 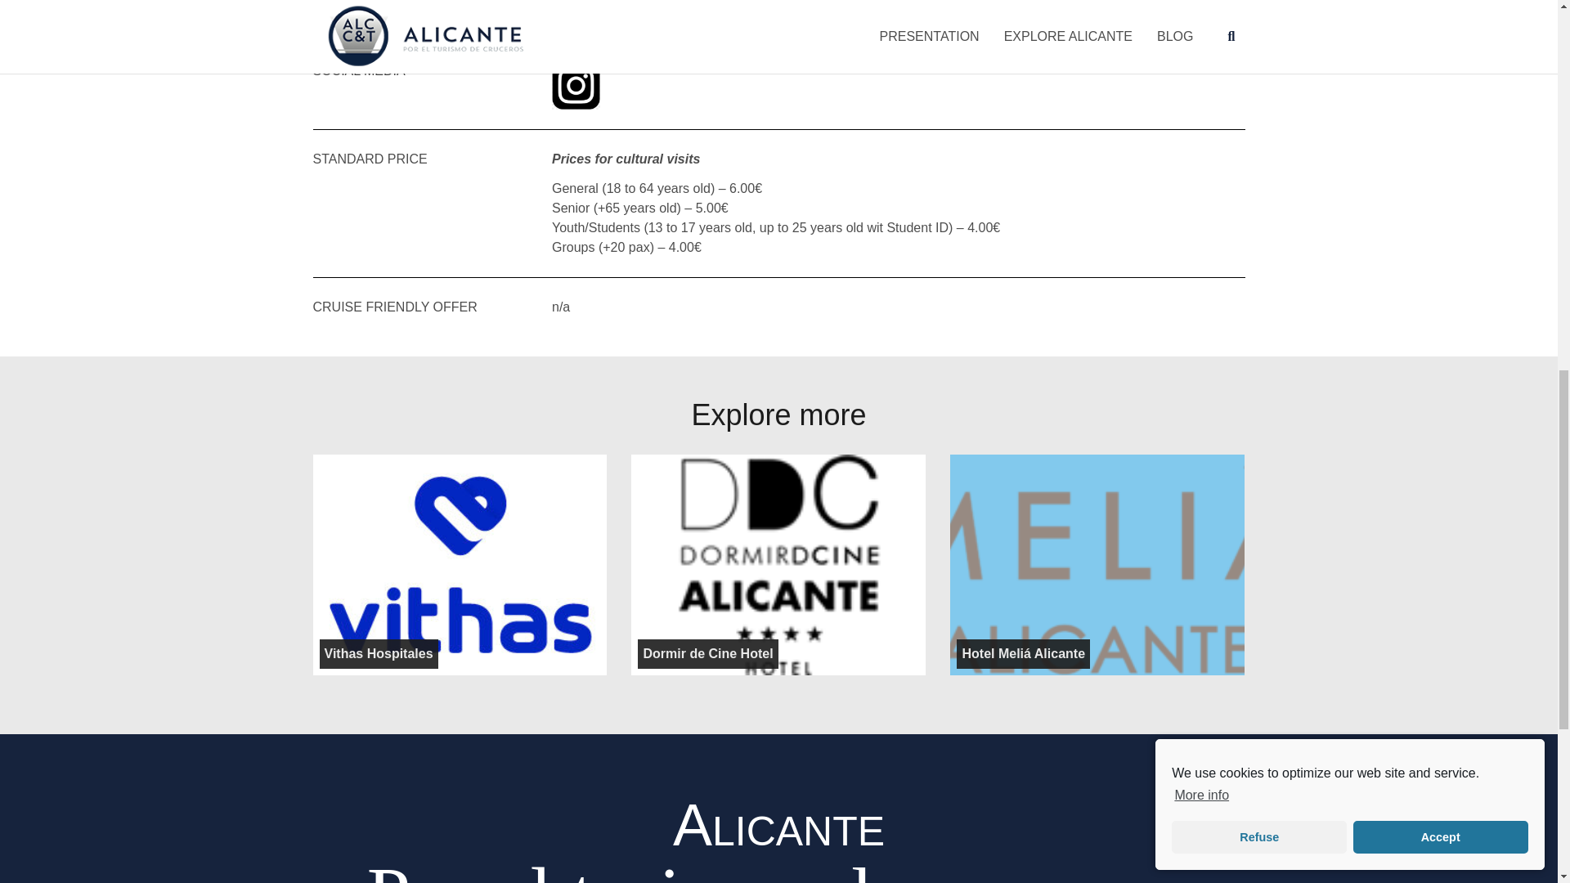 I want to click on basilicaalicante.com, so click(x=610, y=11).